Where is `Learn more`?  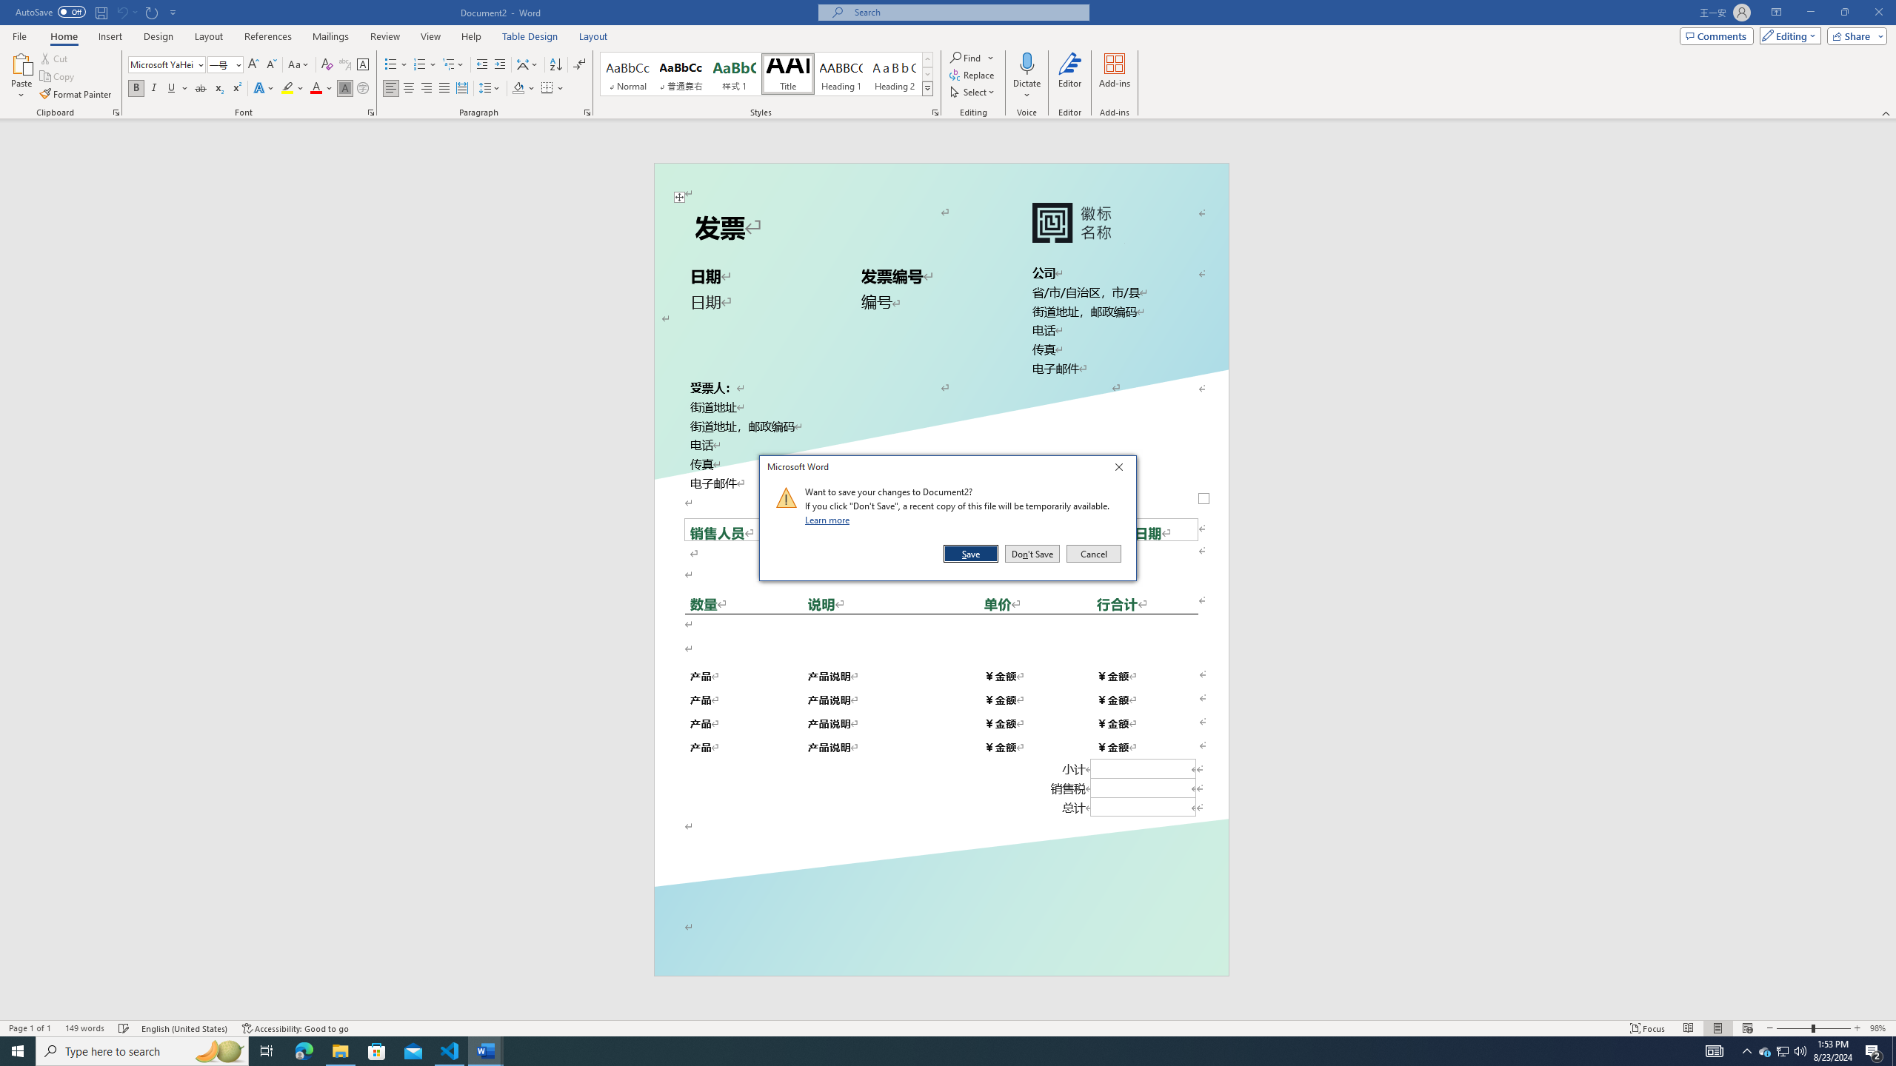
Learn more is located at coordinates (829, 520).